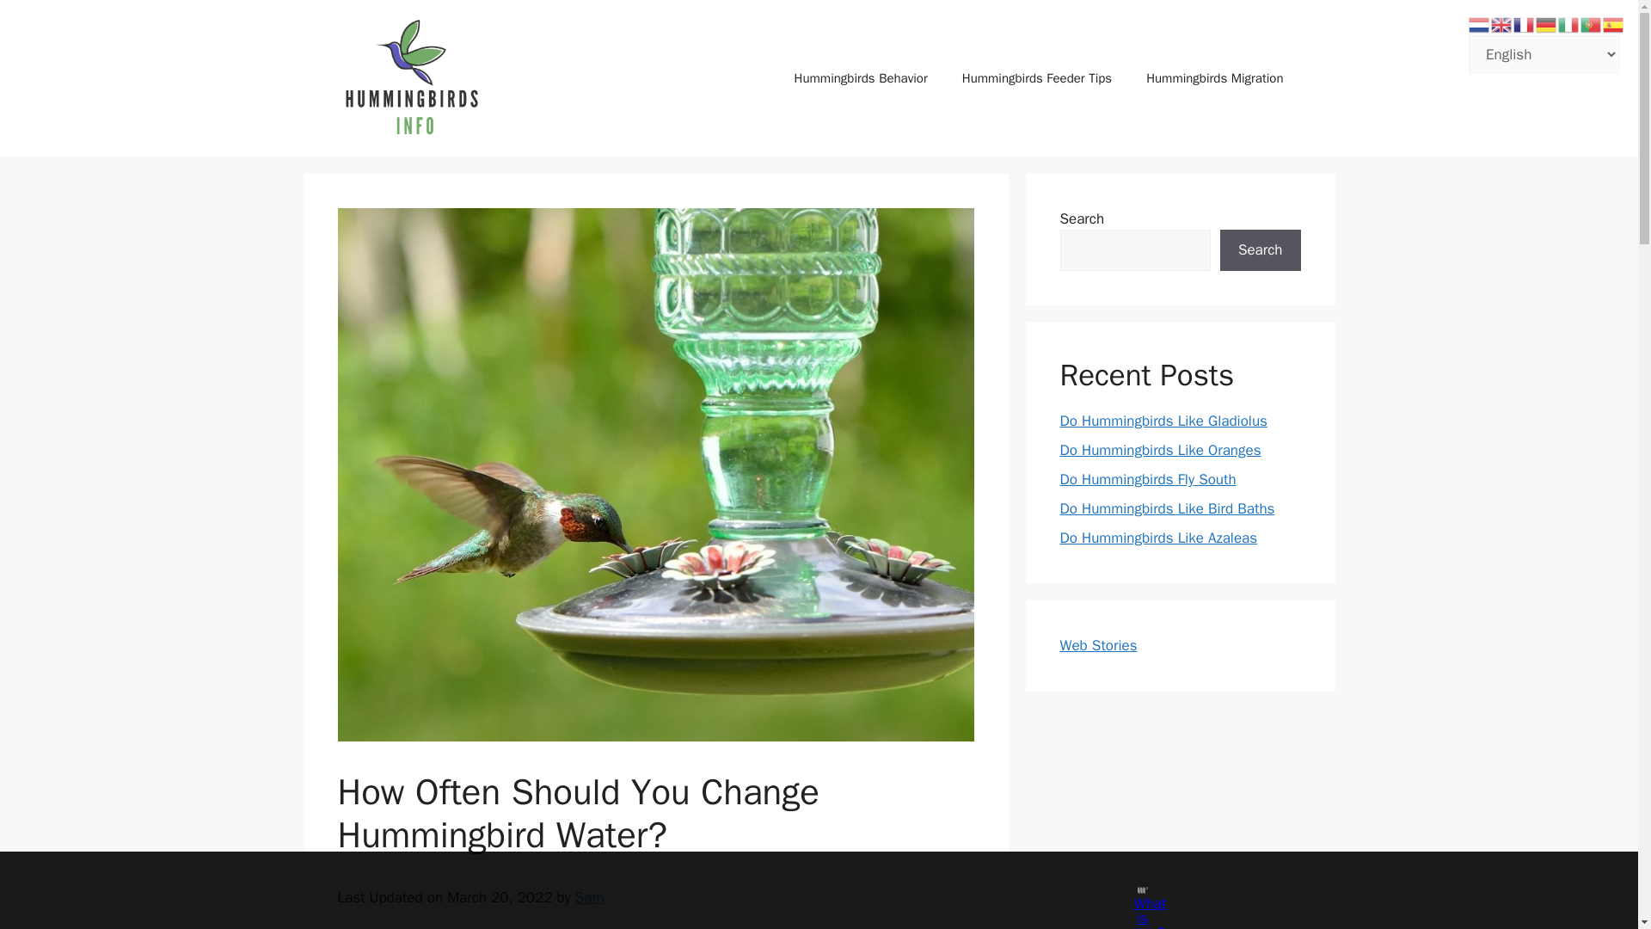 Image resolution: width=1651 pixels, height=929 pixels. Describe the element at coordinates (589, 897) in the screenshot. I see `Sam` at that location.